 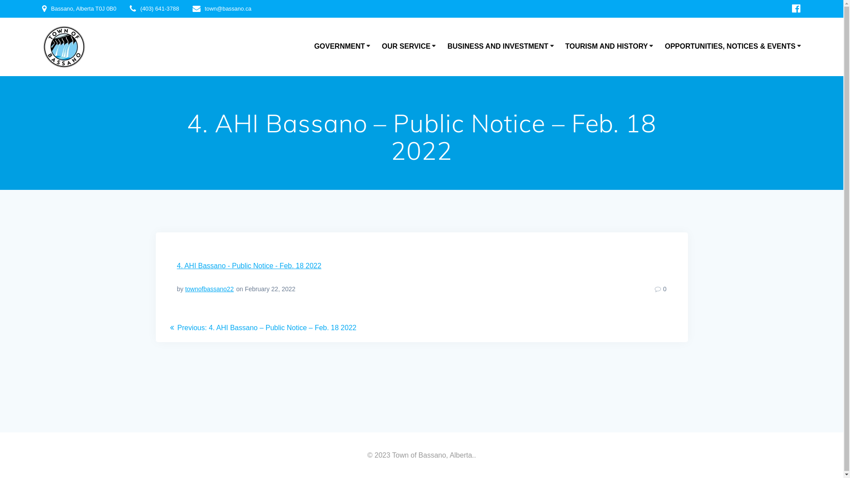 What do you see at coordinates (228, 9) in the screenshot?
I see `town@bassano.ca` at bounding box center [228, 9].